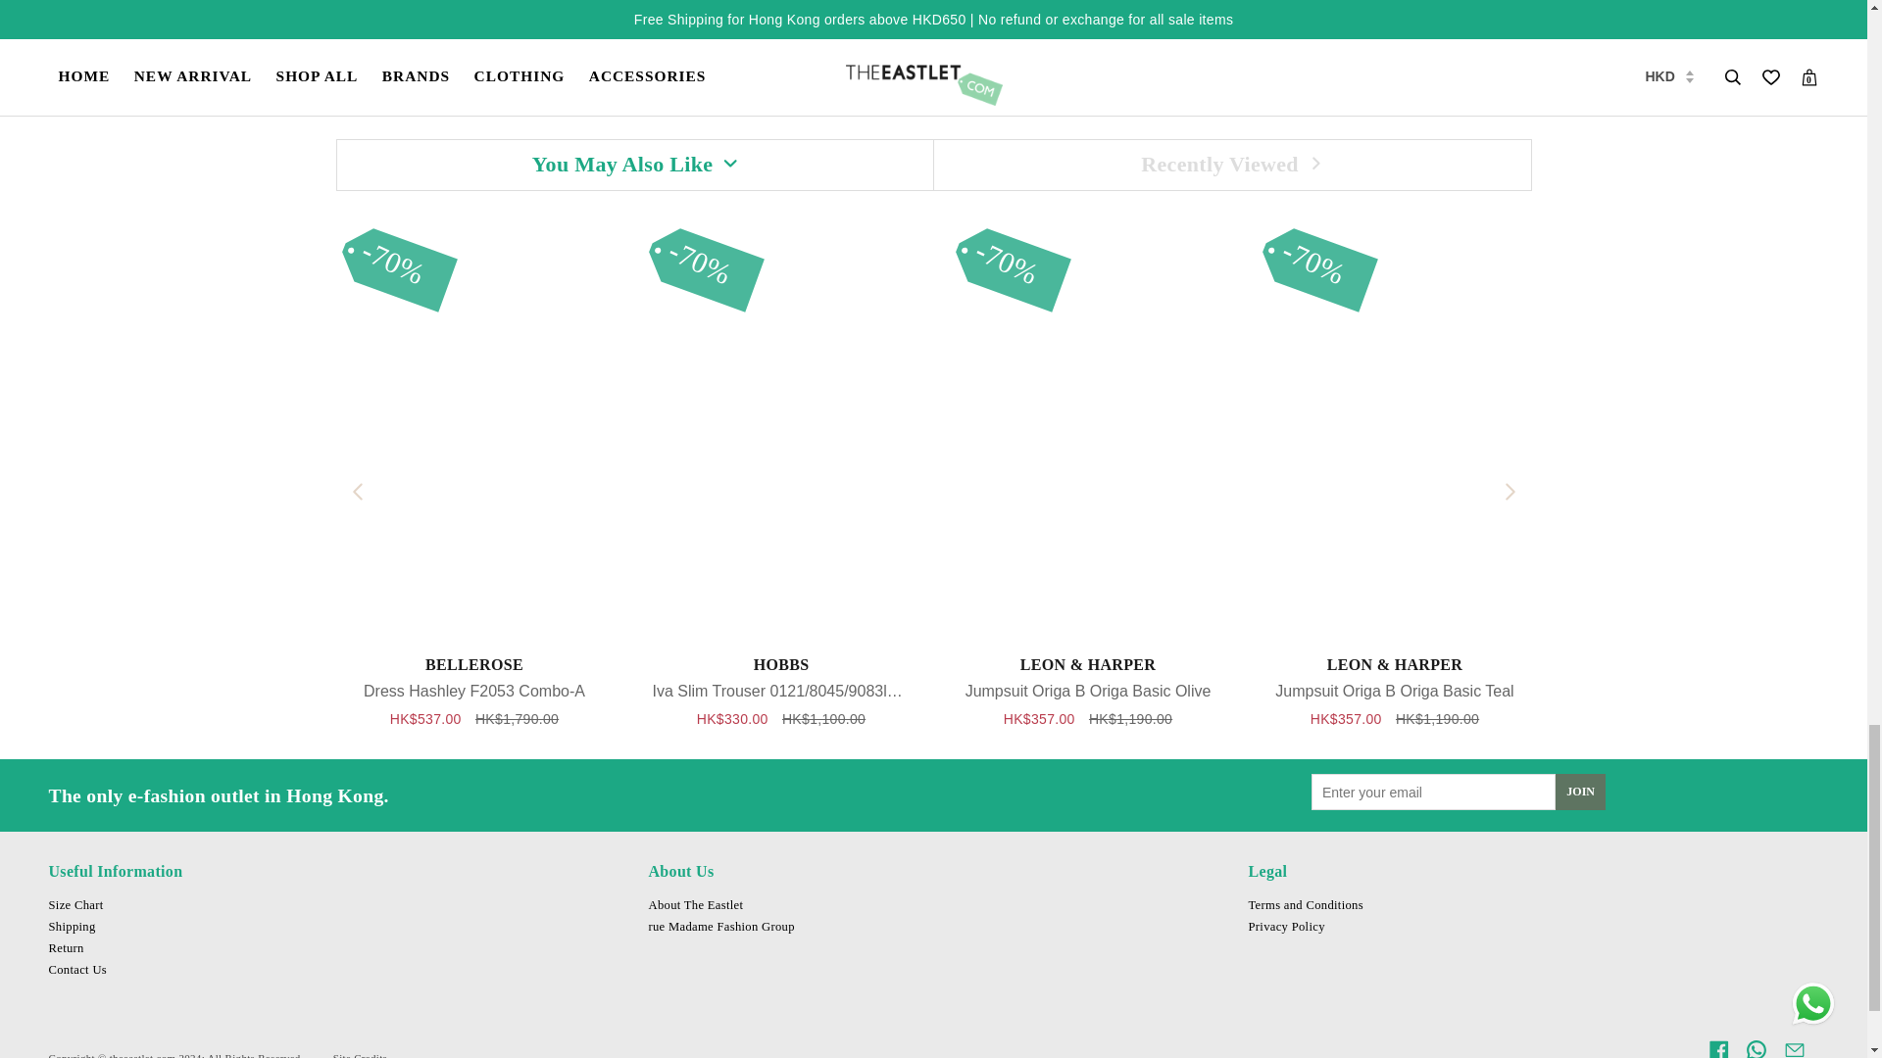 The image size is (1882, 1058). I want to click on Facebook, so click(1719, 1048).